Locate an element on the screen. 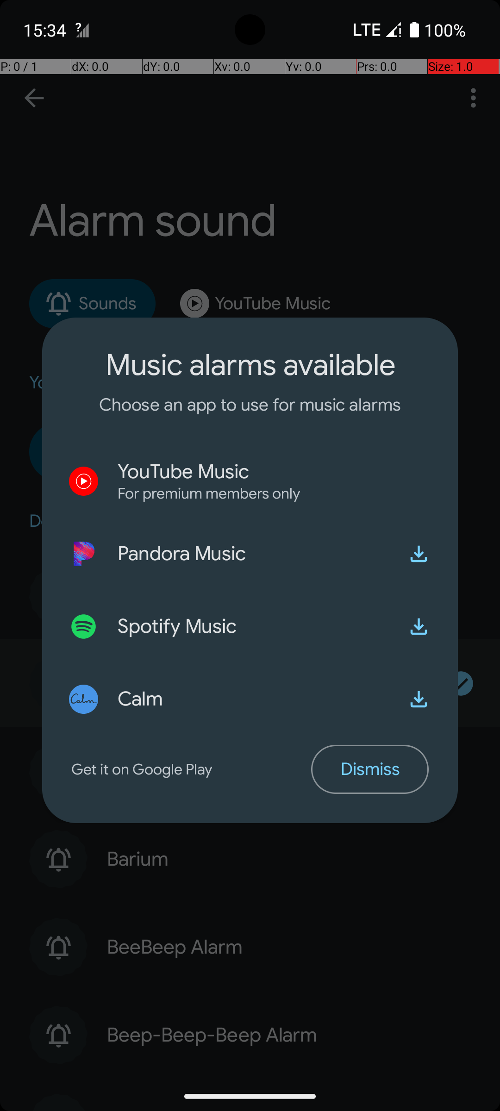  Music alarms available is located at coordinates (250, 365).